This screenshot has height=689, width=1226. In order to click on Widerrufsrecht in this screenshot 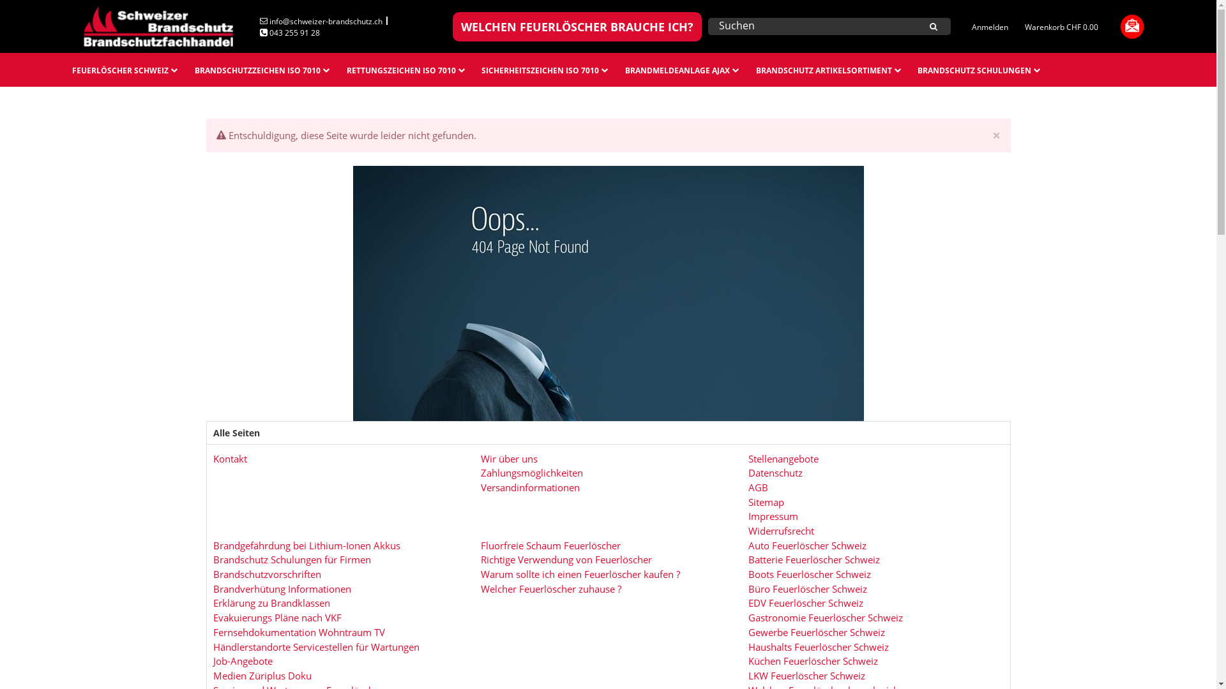, I will do `click(782, 530)`.